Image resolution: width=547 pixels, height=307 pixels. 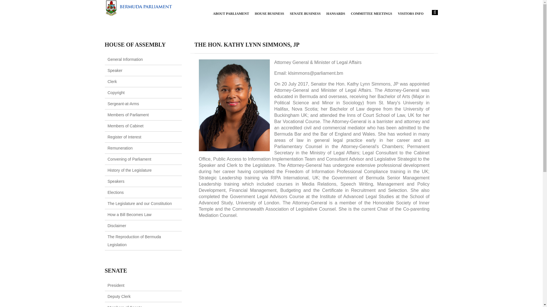 I want to click on Members of Cabinet, so click(x=125, y=126).